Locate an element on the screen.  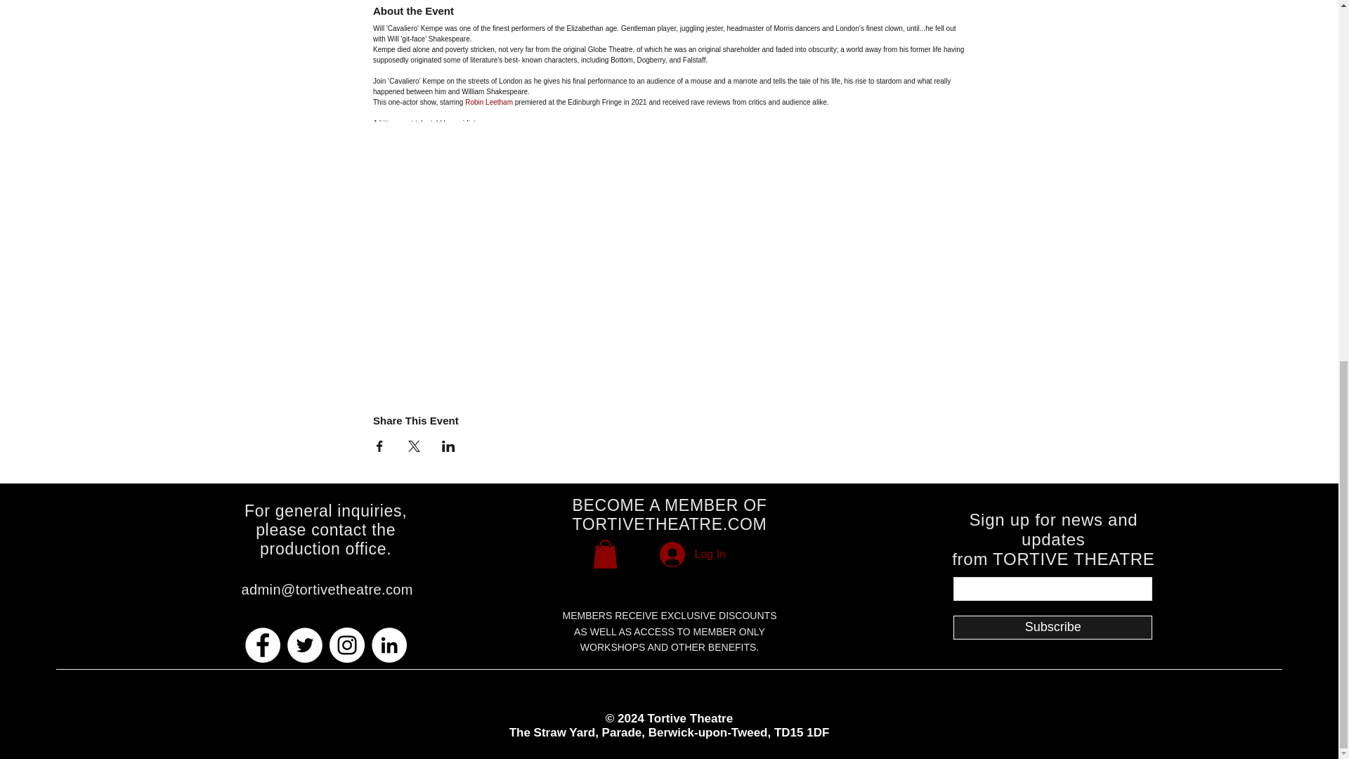
Subscribe is located at coordinates (1053, 627).